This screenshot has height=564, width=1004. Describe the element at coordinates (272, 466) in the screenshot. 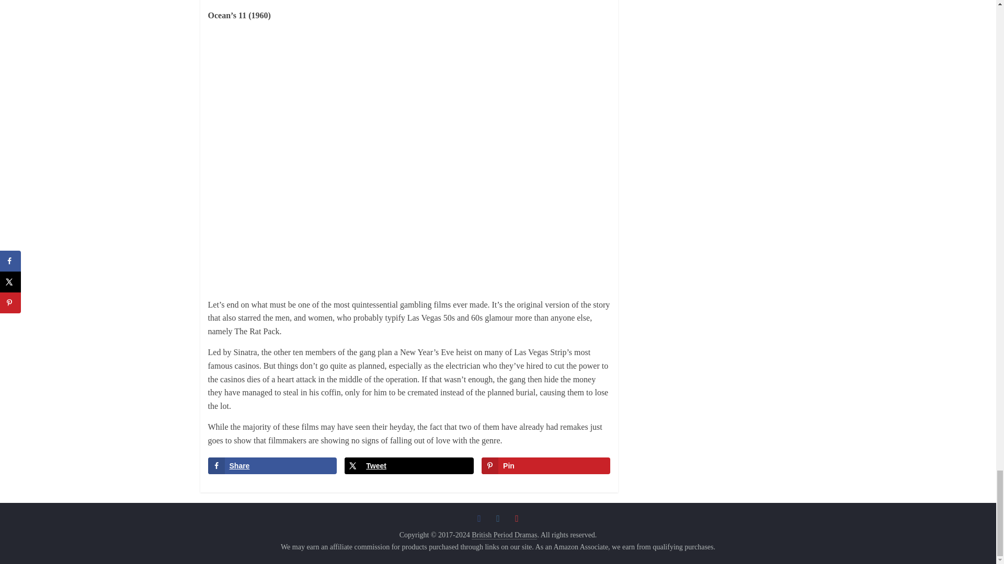

I see `Share on Facebook` at that location.